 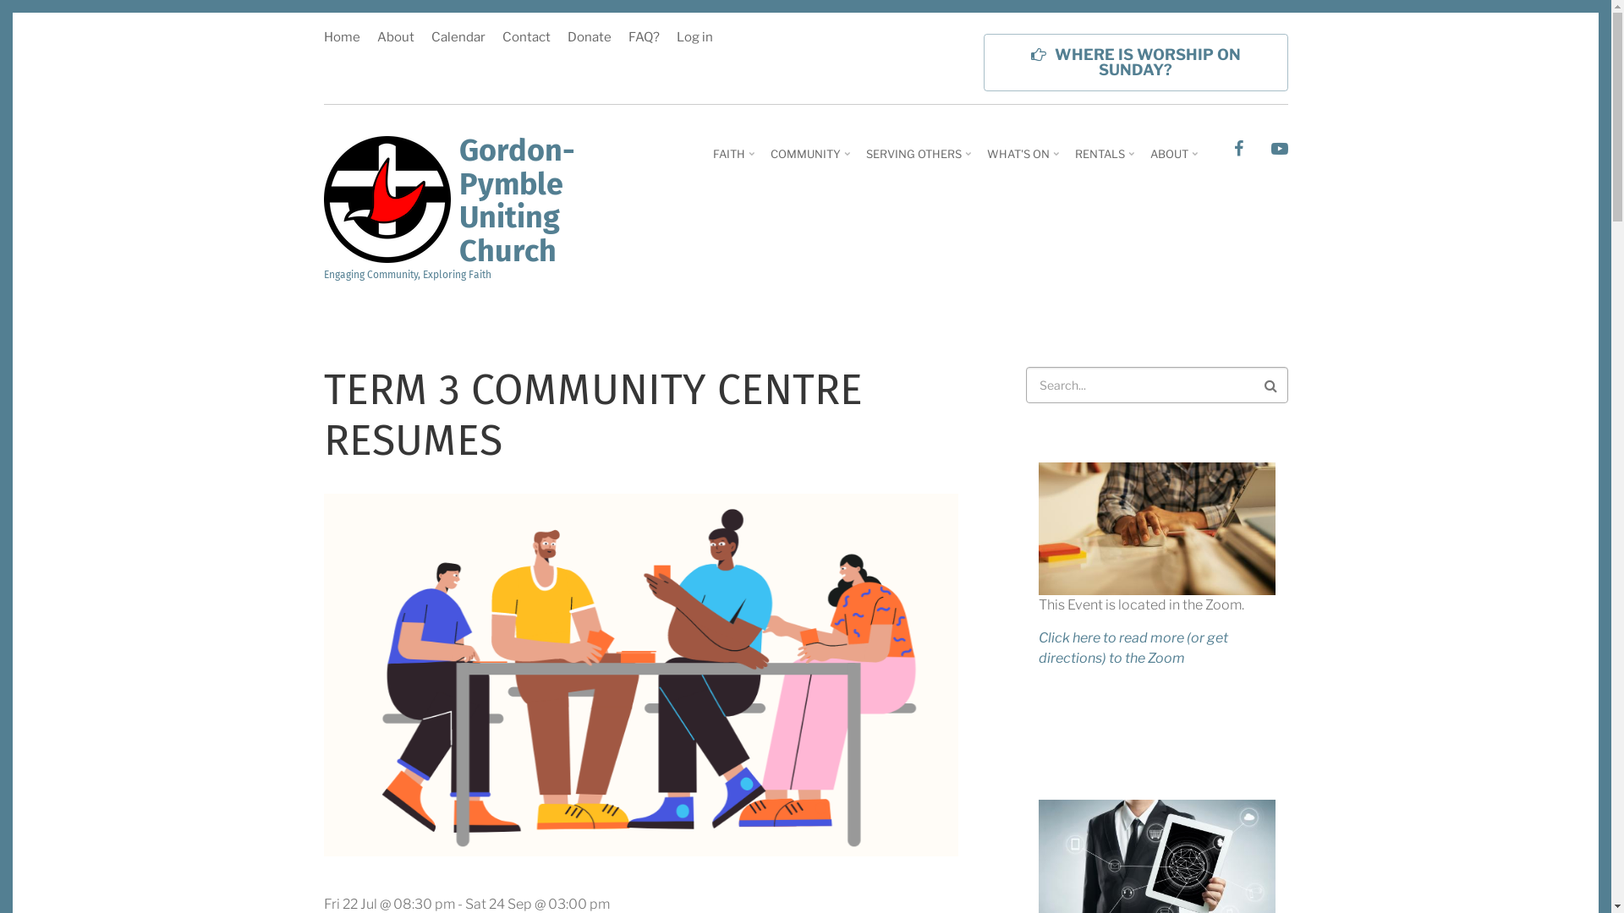 I want to click on FAQ?, so click(x=643, y=39).